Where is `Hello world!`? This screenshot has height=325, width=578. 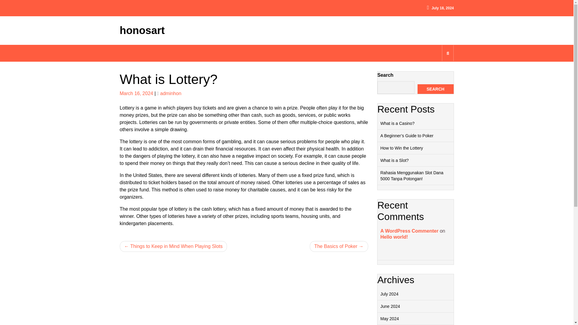 Hello world! is located at coordinates (394, 237).